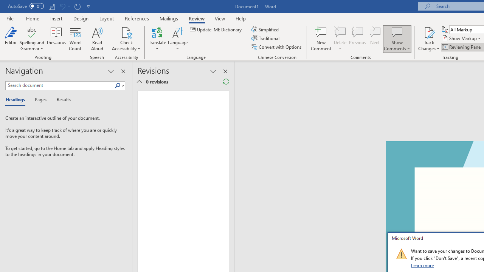  What do you see at coordinates (62, 6) in the screenshot?
I see `Can't Undo` at bounding box center [62, 6].